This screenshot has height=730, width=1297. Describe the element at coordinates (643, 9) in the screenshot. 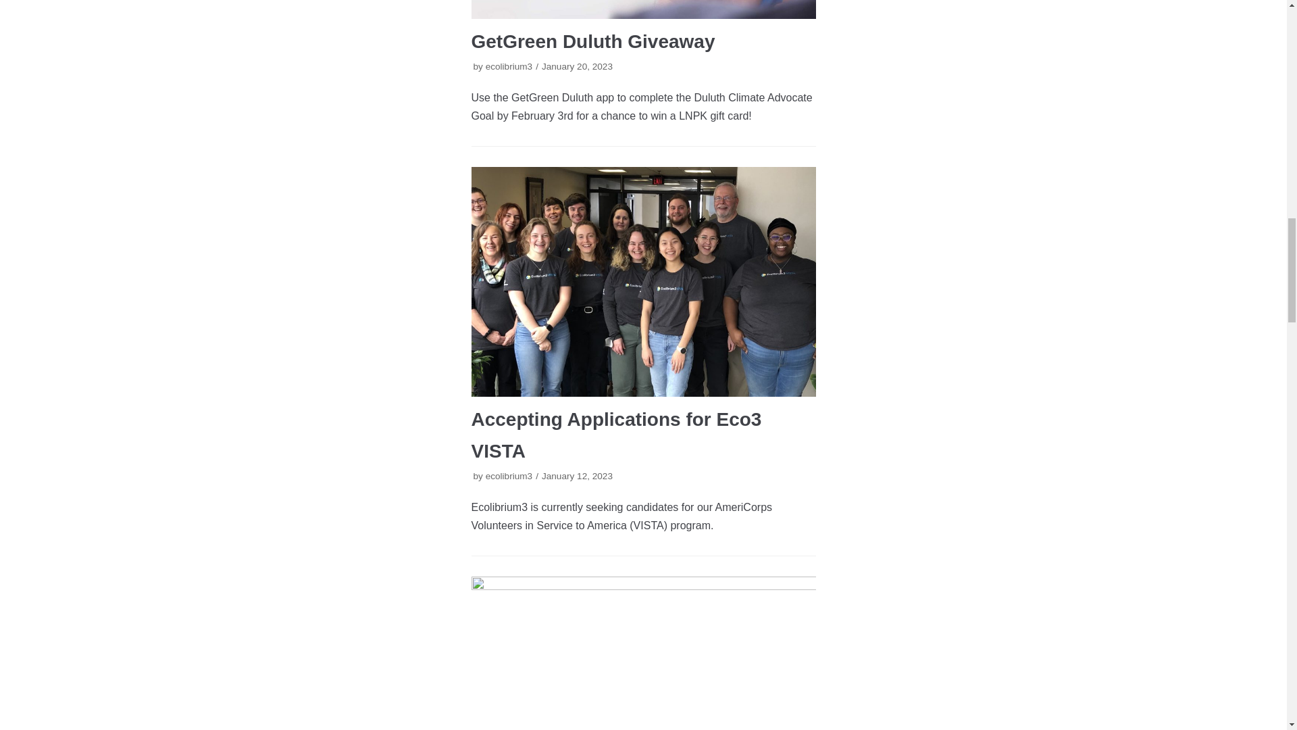

I see `GetGreen Duluth Giveaway` at that location.